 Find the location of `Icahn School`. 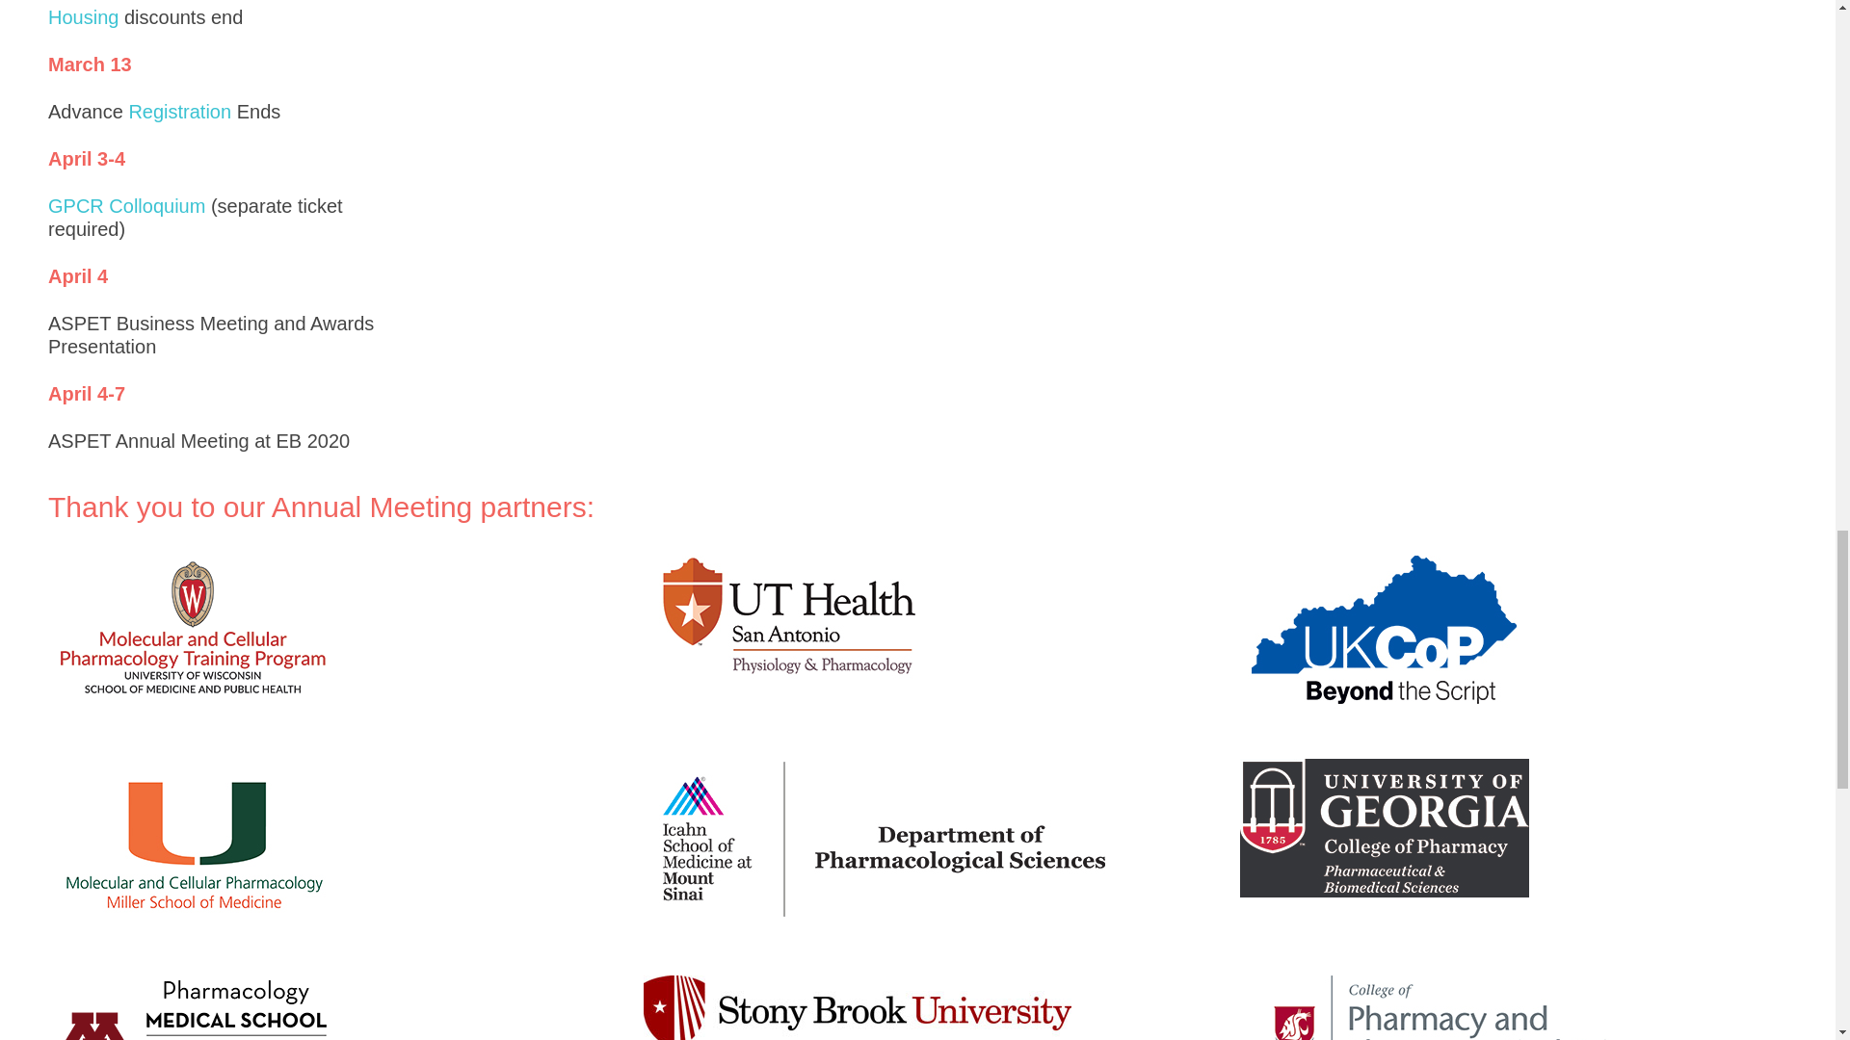

Icahn School is located at coordinates (885, 838).